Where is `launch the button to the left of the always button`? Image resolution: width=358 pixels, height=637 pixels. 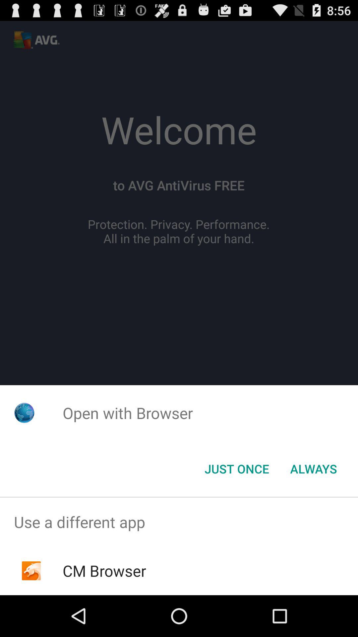
launch the button to the left of the always button is located at coordinates (237, 469).